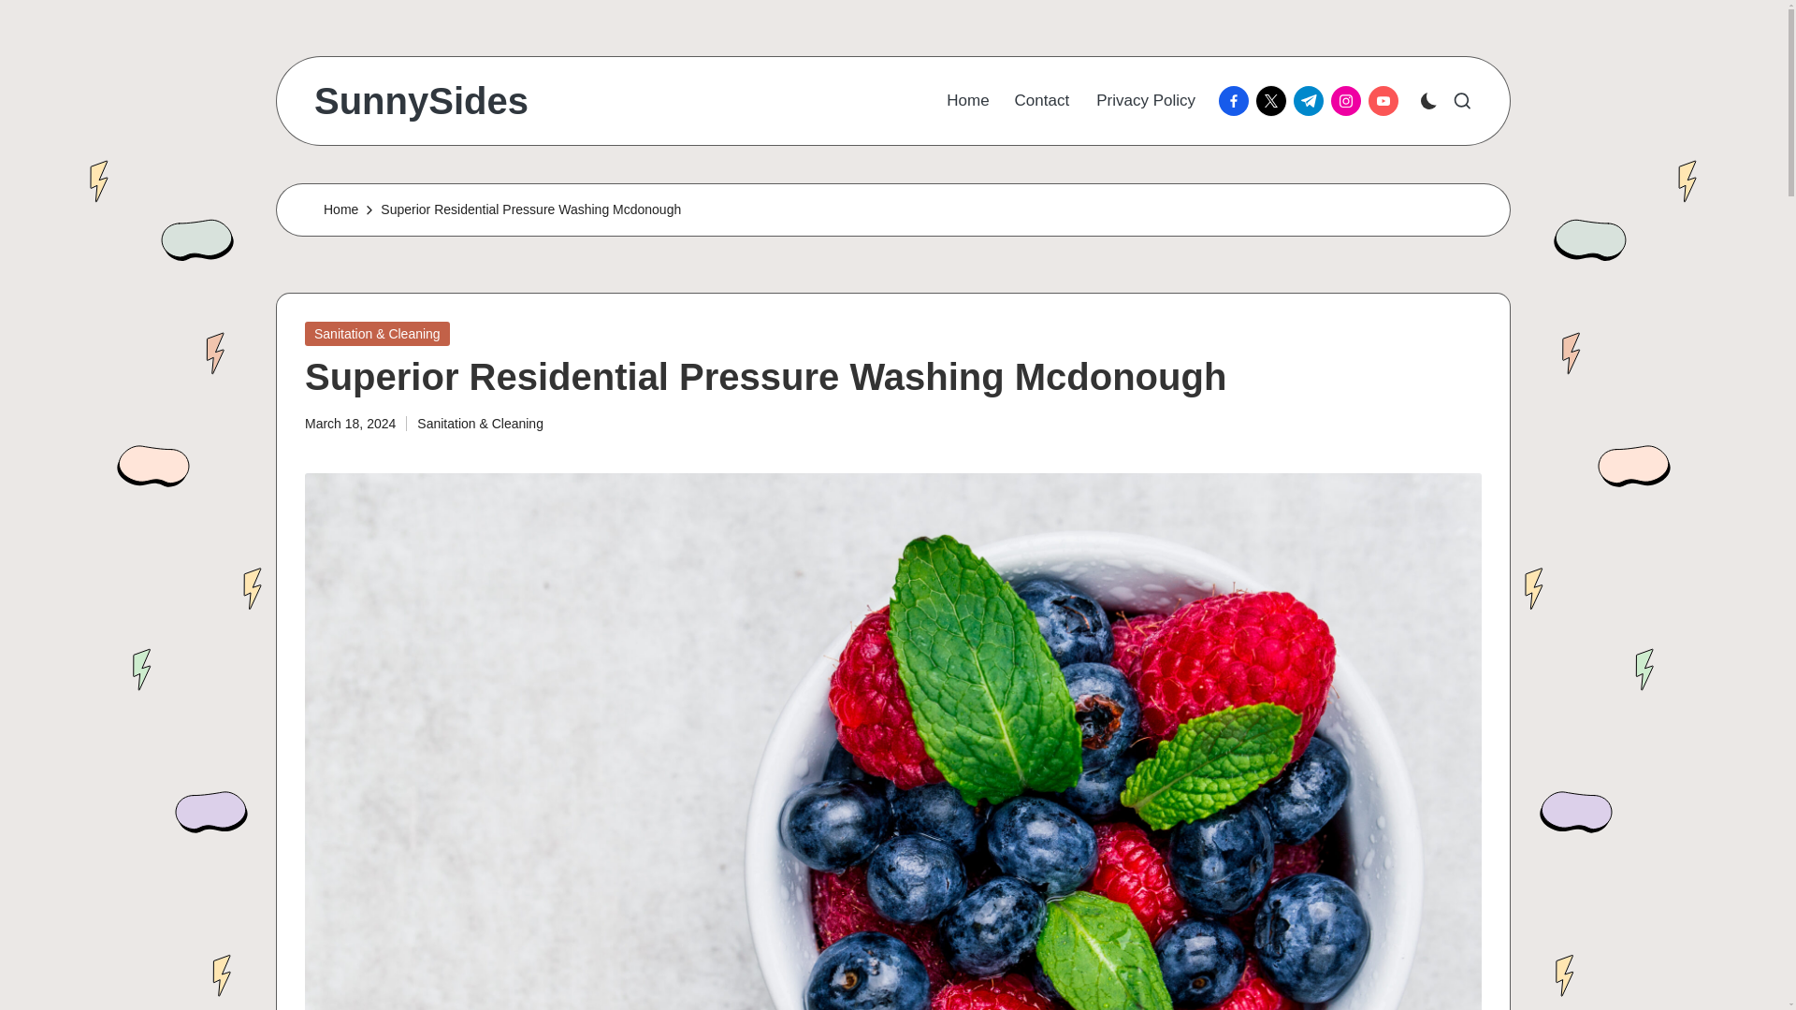 This screenshot has height=1010, width=1796. What do you see at coordinates (1274, 101) in the screenshot?
I see `twitter.com` at bounding box center [1274, 101].